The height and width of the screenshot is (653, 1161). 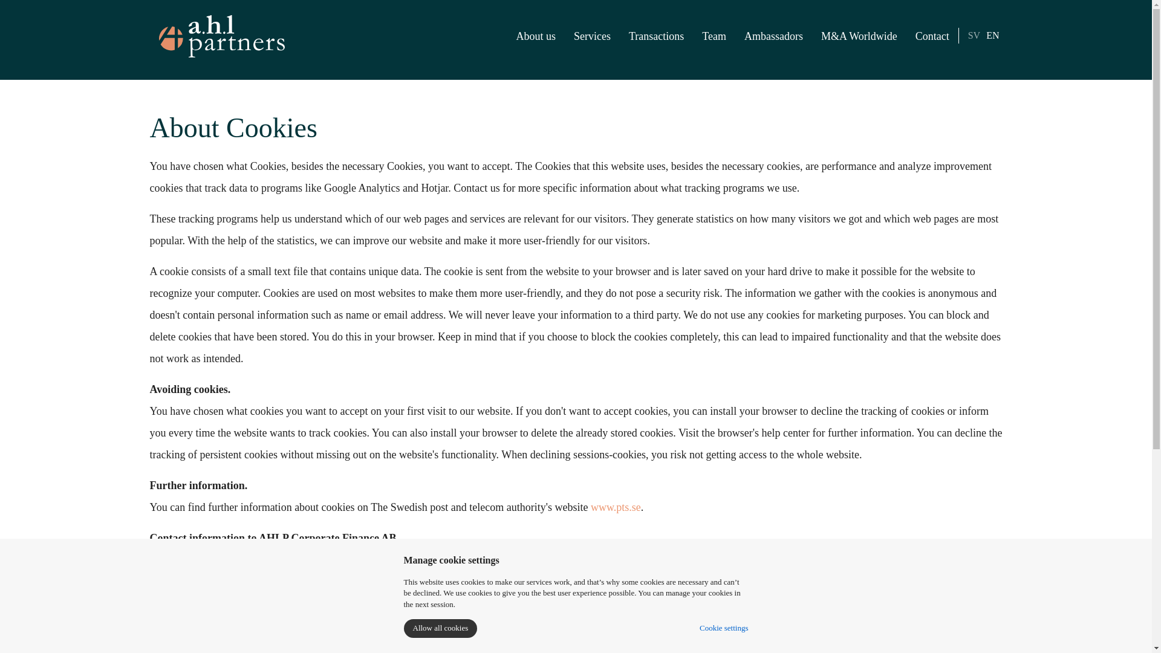 What do you see at coordinates (440, 628) in the screenshot?
I see `Allow all cookies` at bounding box center [440, 628].